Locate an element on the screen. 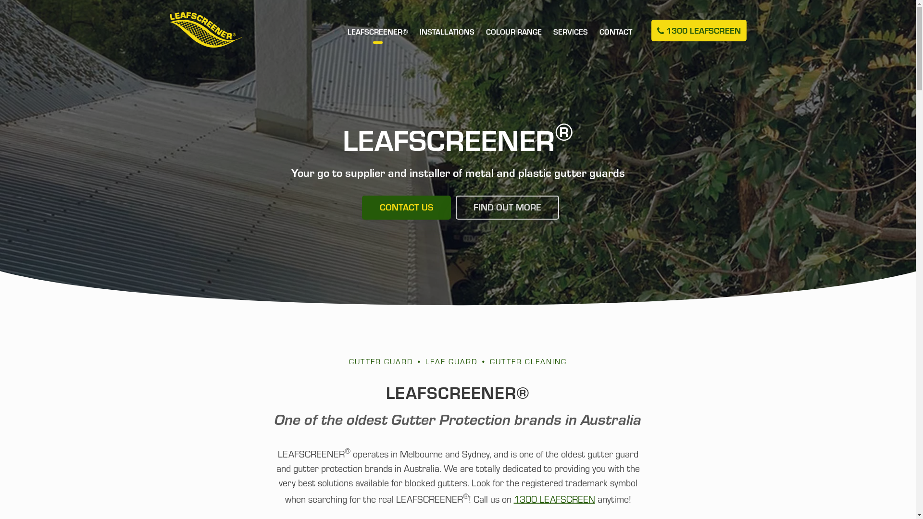  SERVICES is located at coordinates (570, 40).